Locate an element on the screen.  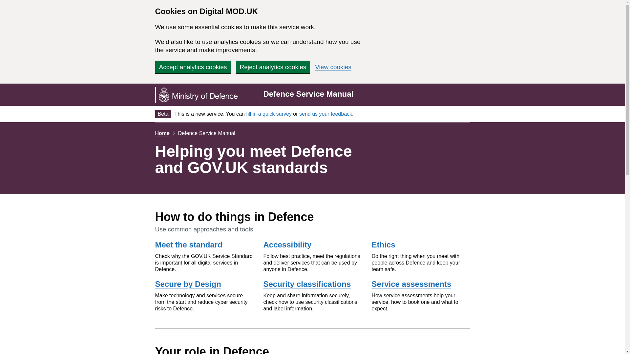
fill in a quick survey is located at coordinates (269, 114).